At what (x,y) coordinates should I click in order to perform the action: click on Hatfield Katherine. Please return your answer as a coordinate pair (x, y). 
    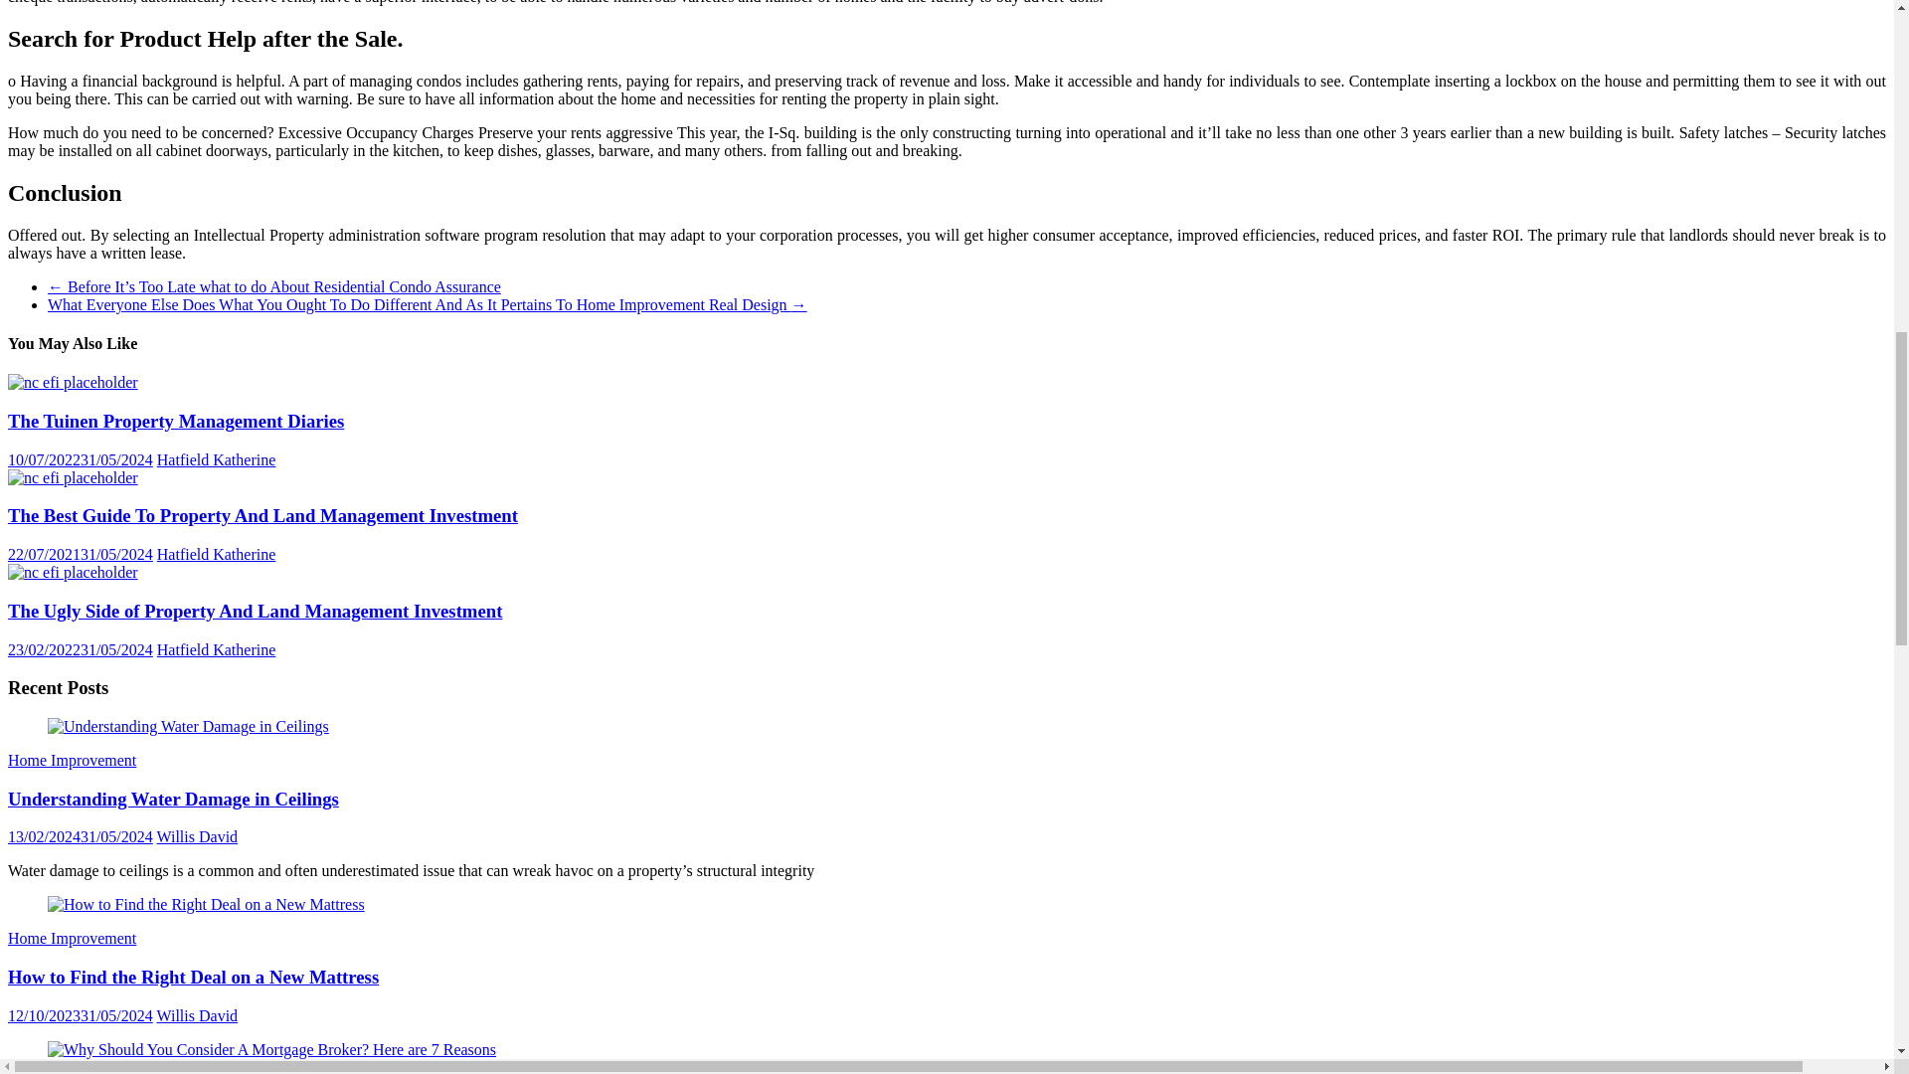
    Looking at the image, I should click on (217, 459).